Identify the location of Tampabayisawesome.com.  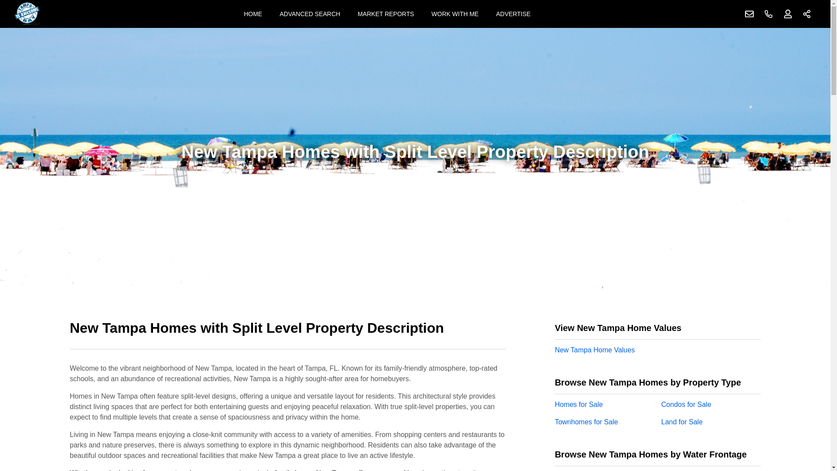
(27, 14).